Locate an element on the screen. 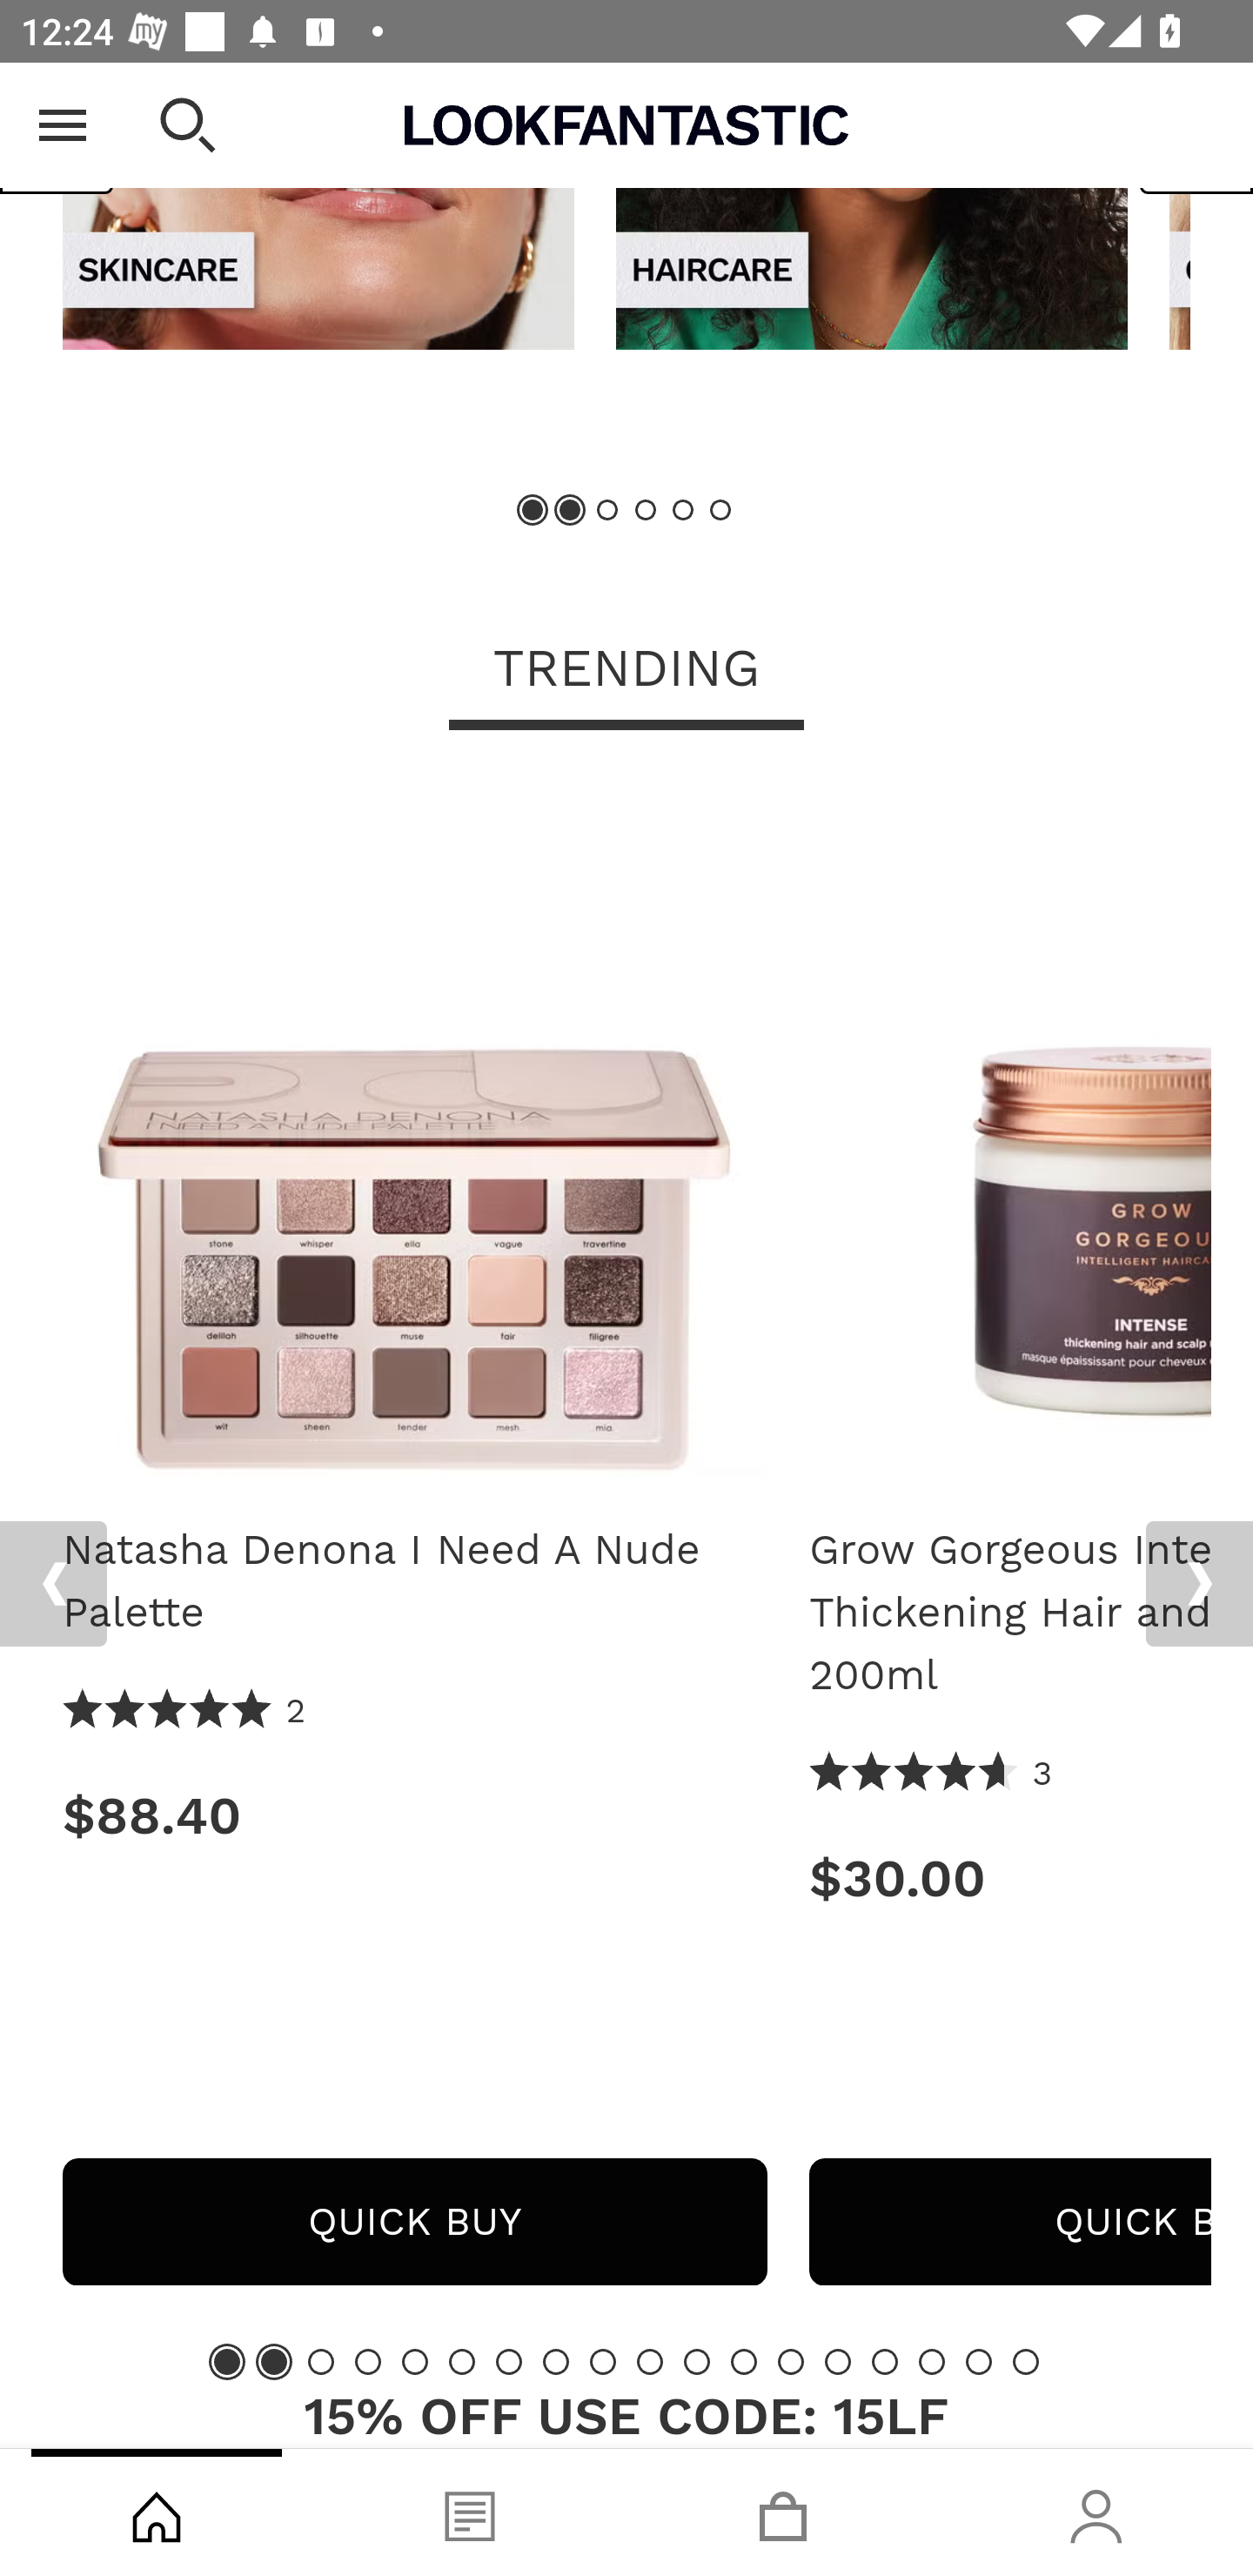  Slide 16 is located at coordinates (931, 2360).